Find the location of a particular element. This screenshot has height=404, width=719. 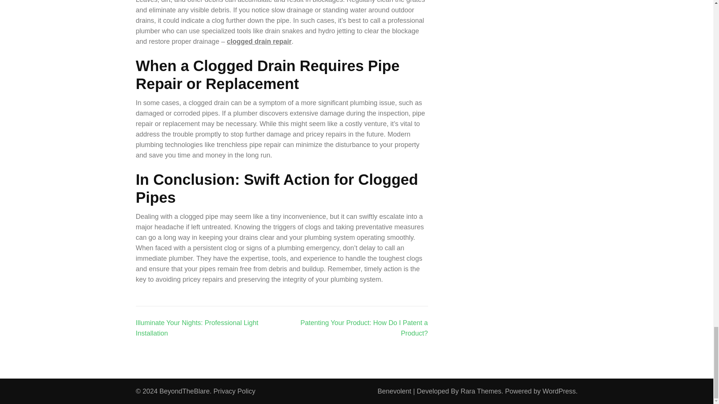

Patenting Your Product: How Do I Patent a Product? is located at coordinates (364, 328).